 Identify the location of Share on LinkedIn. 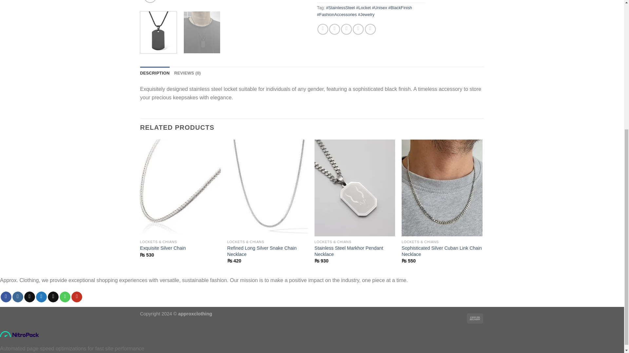
(370, 29).